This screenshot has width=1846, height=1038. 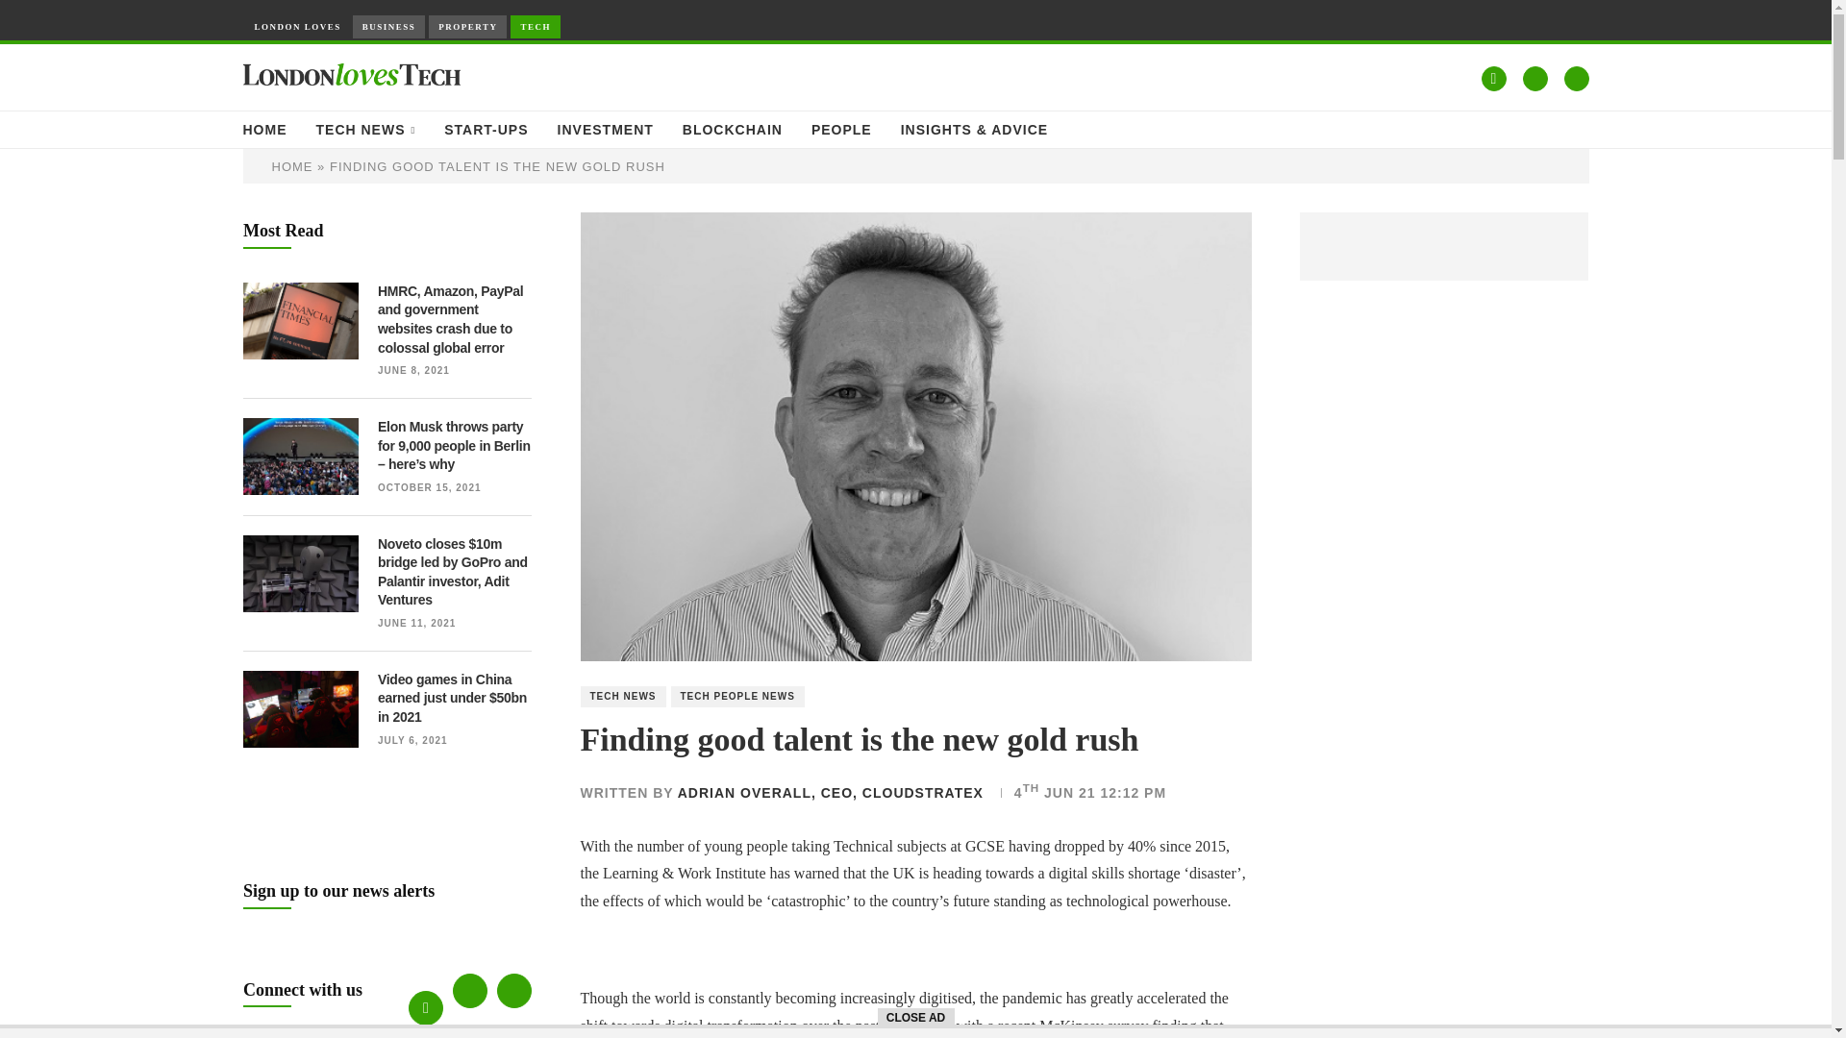 What do you see at coordinates (486, 130) in the screenshot?
I see `START-UPS` at bounding box center [486, 130].